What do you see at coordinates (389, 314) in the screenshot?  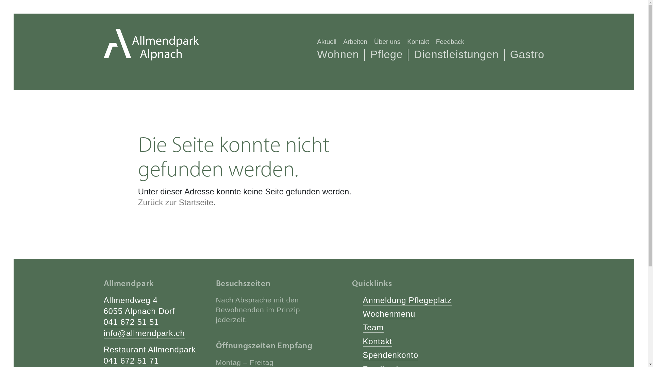 I see `Wochenmenu` at bounding box center [389, 314].